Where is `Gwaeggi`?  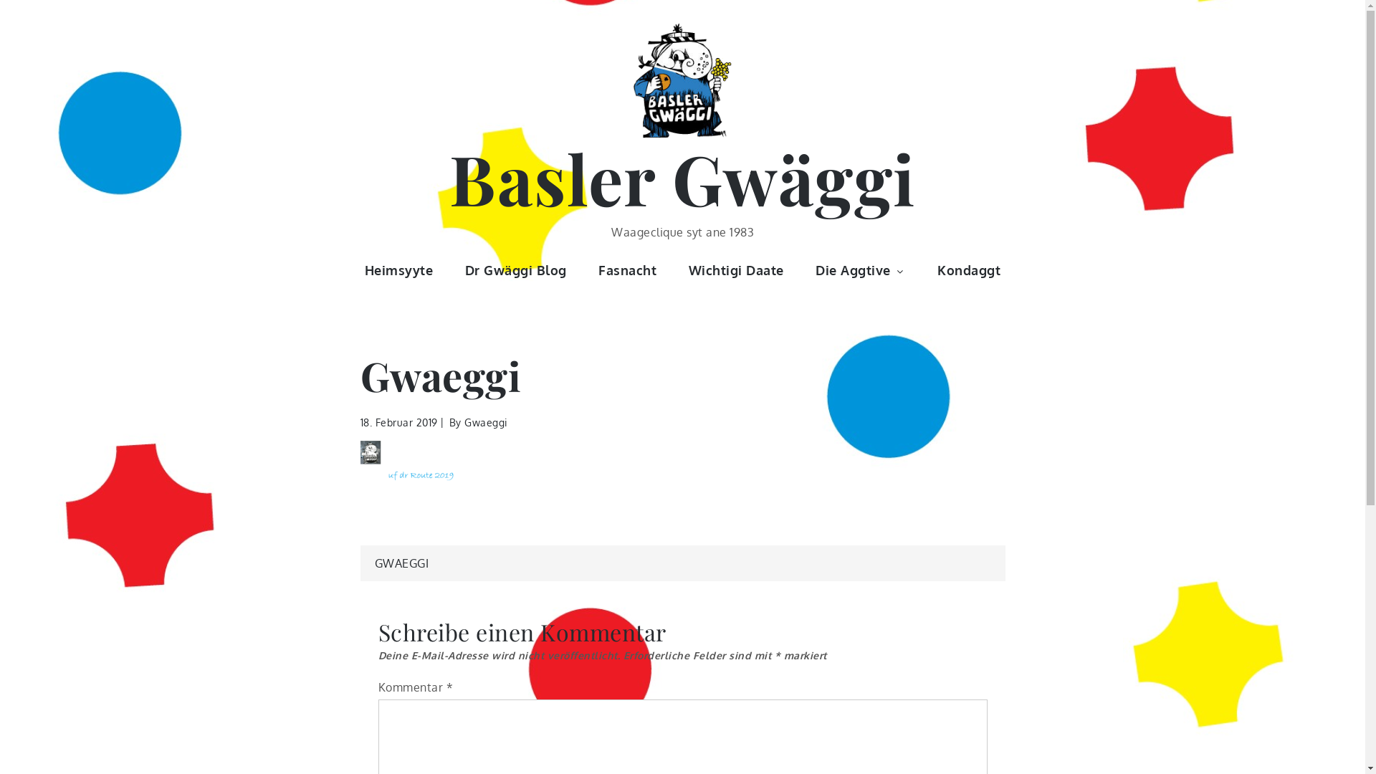
Gwaeggi is located at coordinates (486, 423).